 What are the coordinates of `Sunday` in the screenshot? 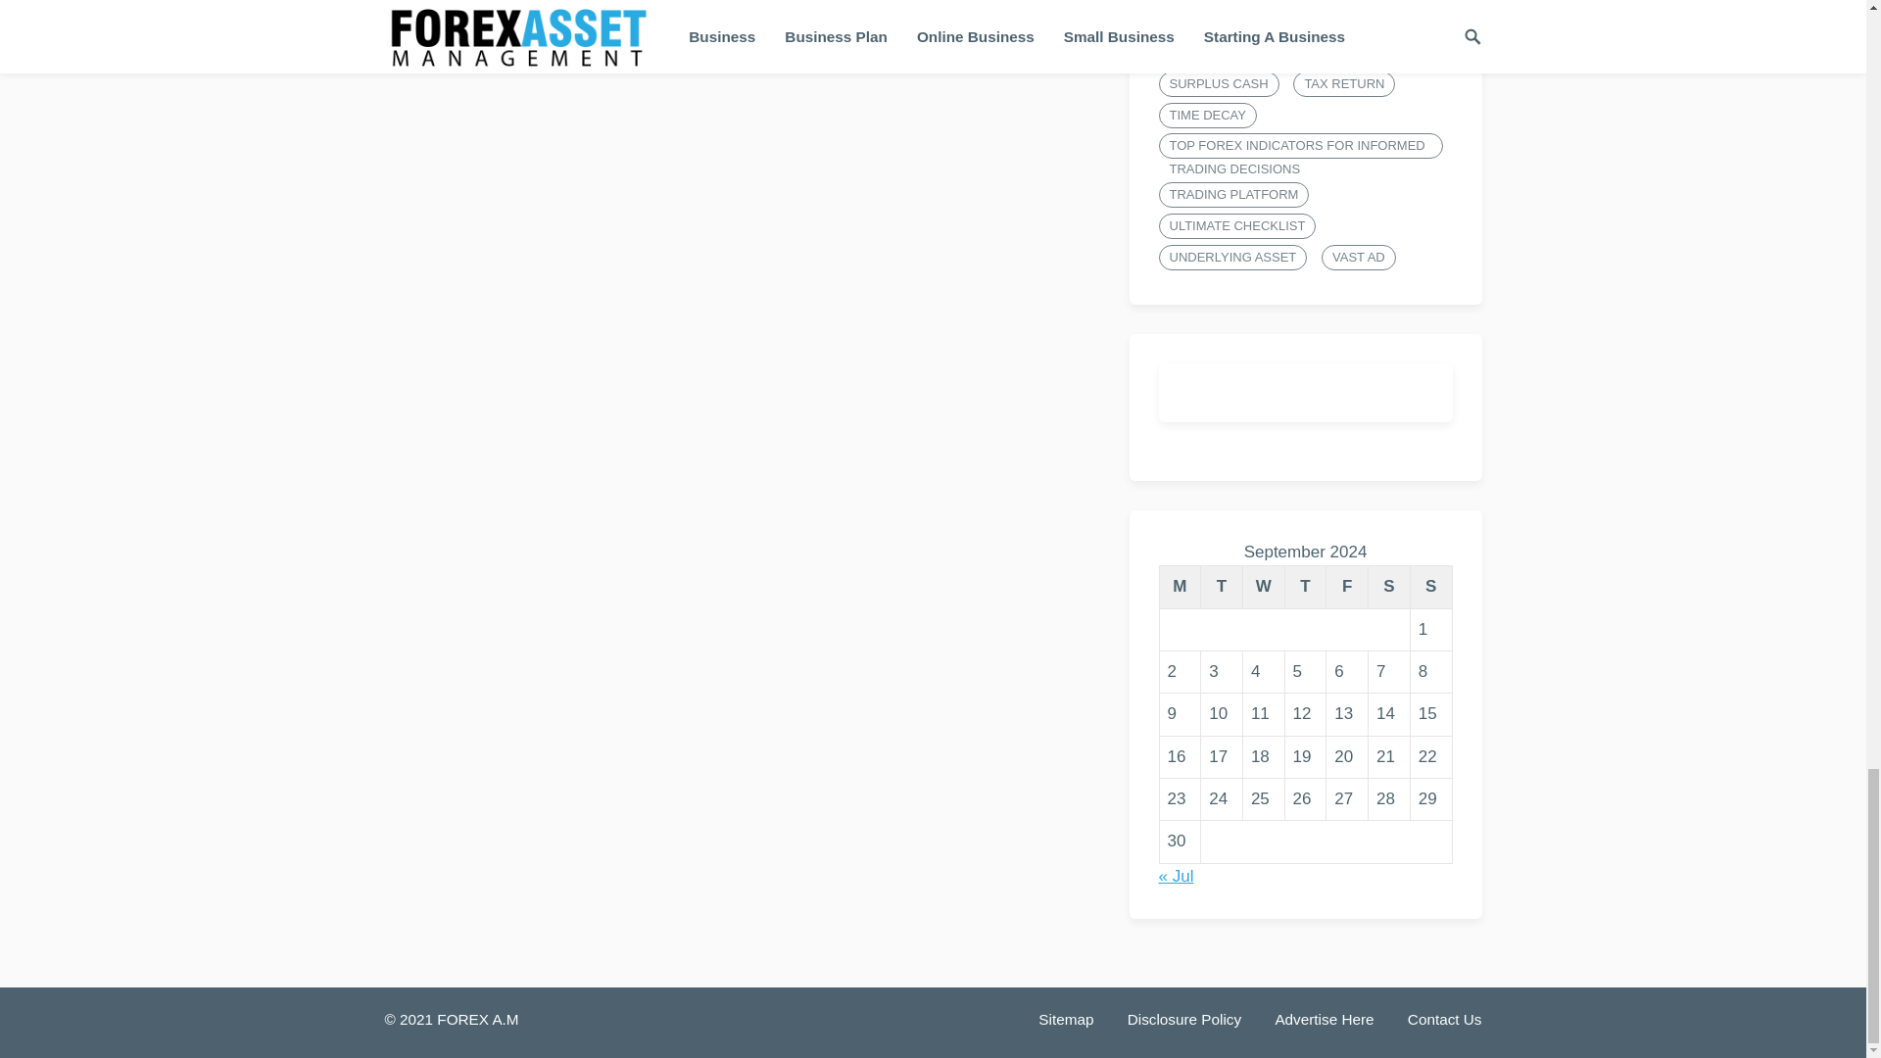 It's located at (1430, 587).